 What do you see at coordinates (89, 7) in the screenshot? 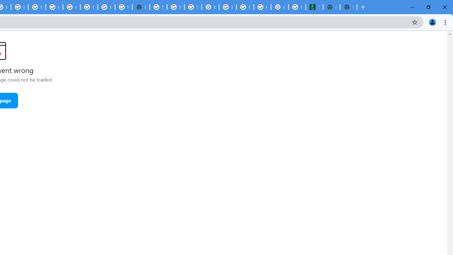
I see `Browse Chrome as a guest - Computer - Google Chrome Help` at bounding box center [89, 7].